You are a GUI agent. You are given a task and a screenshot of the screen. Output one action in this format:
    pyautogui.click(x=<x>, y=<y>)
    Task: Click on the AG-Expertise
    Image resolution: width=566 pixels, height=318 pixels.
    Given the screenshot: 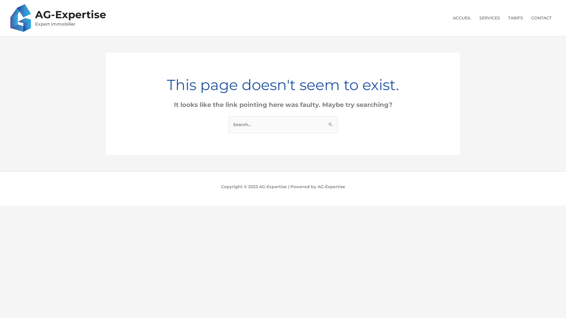 What is the action you would take?
    pyautogui.click(x=71, y=15)
    